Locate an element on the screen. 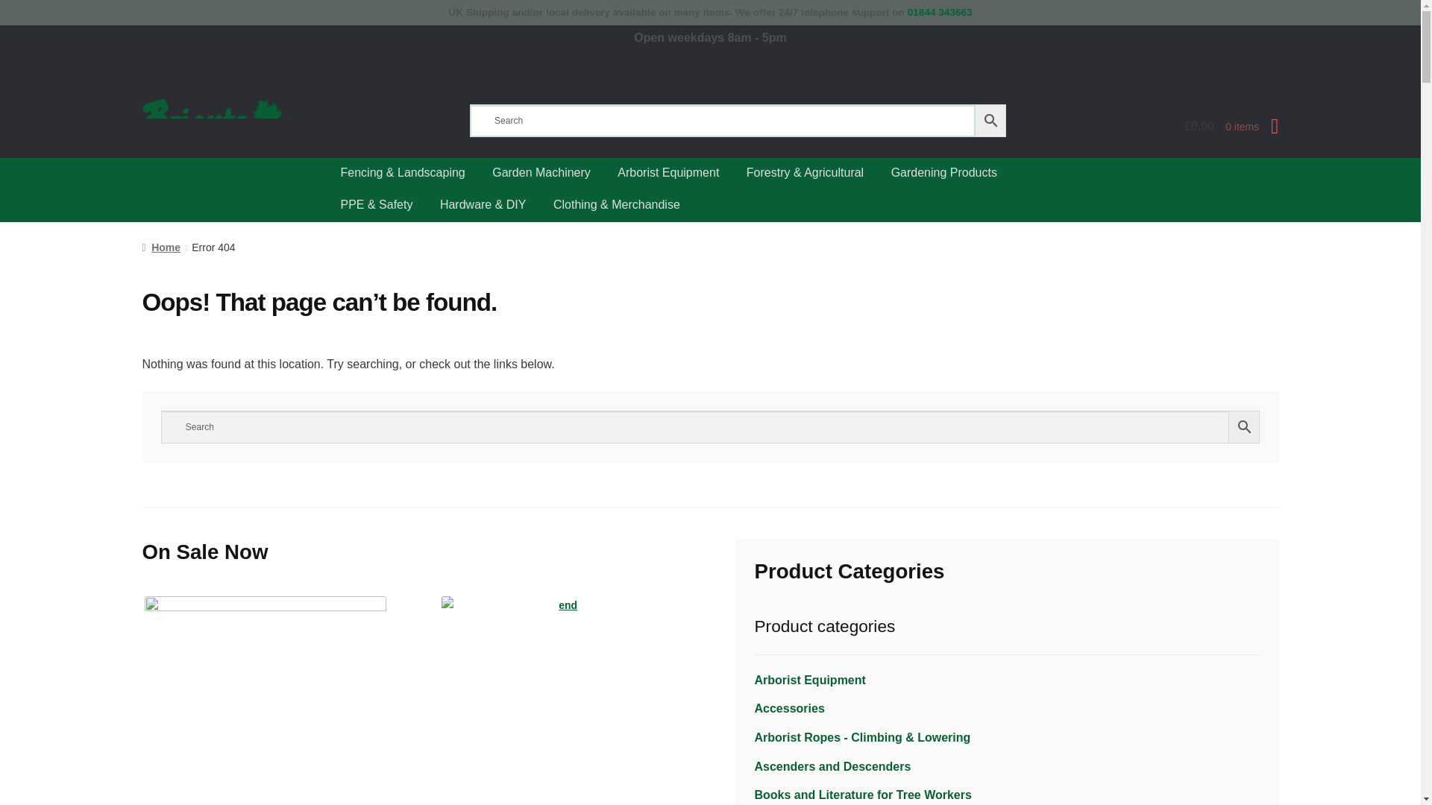  Accessories is located at coordinates (789, 708).